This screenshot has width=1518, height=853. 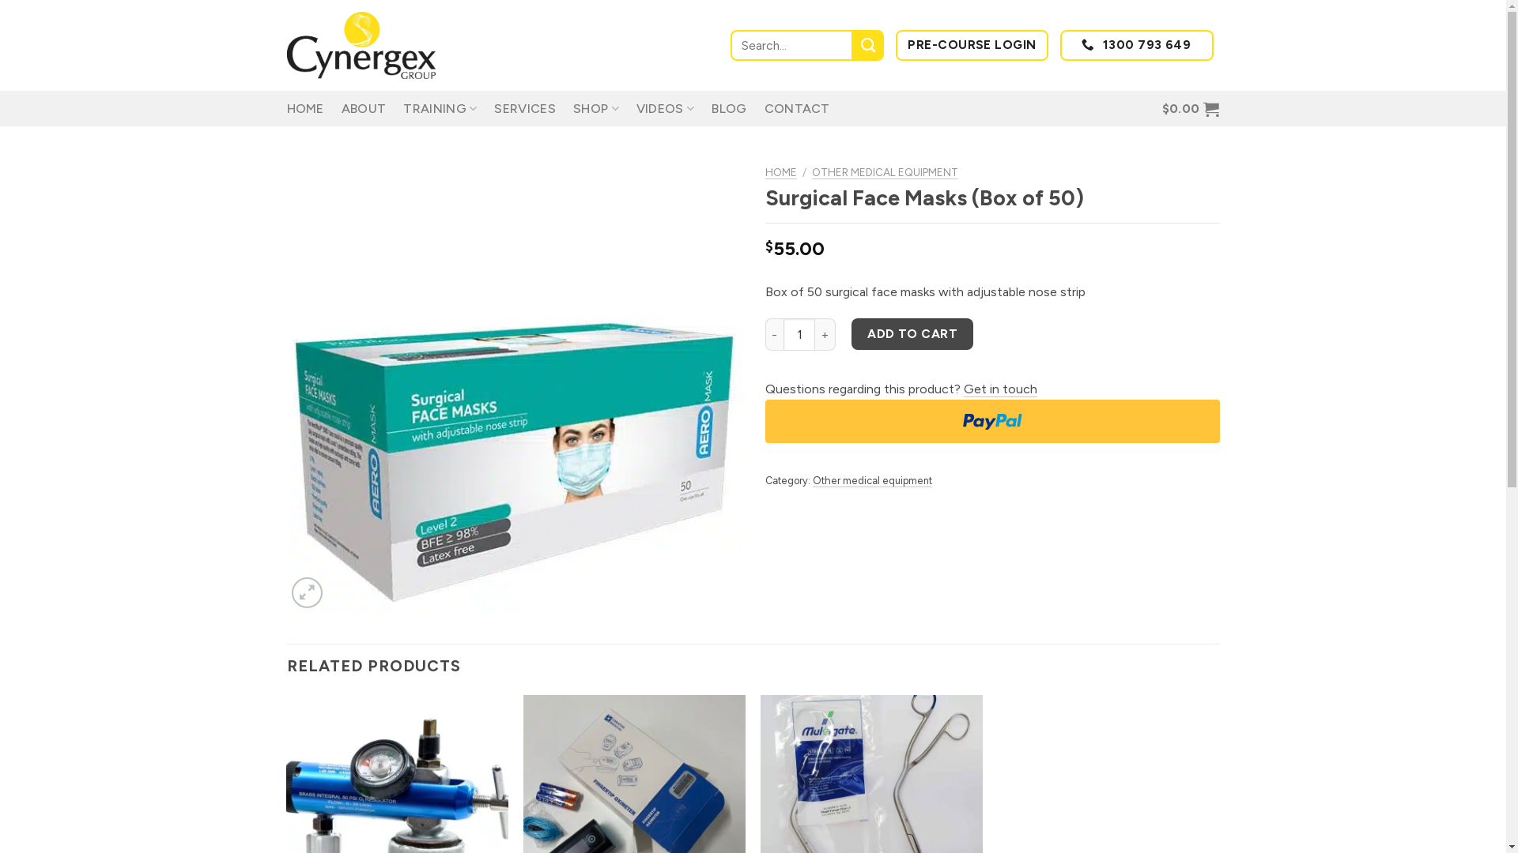 What do you see at coordinates (729, 109) in the screenshot?
I see `BLOG` at bounding box center [729, 109].